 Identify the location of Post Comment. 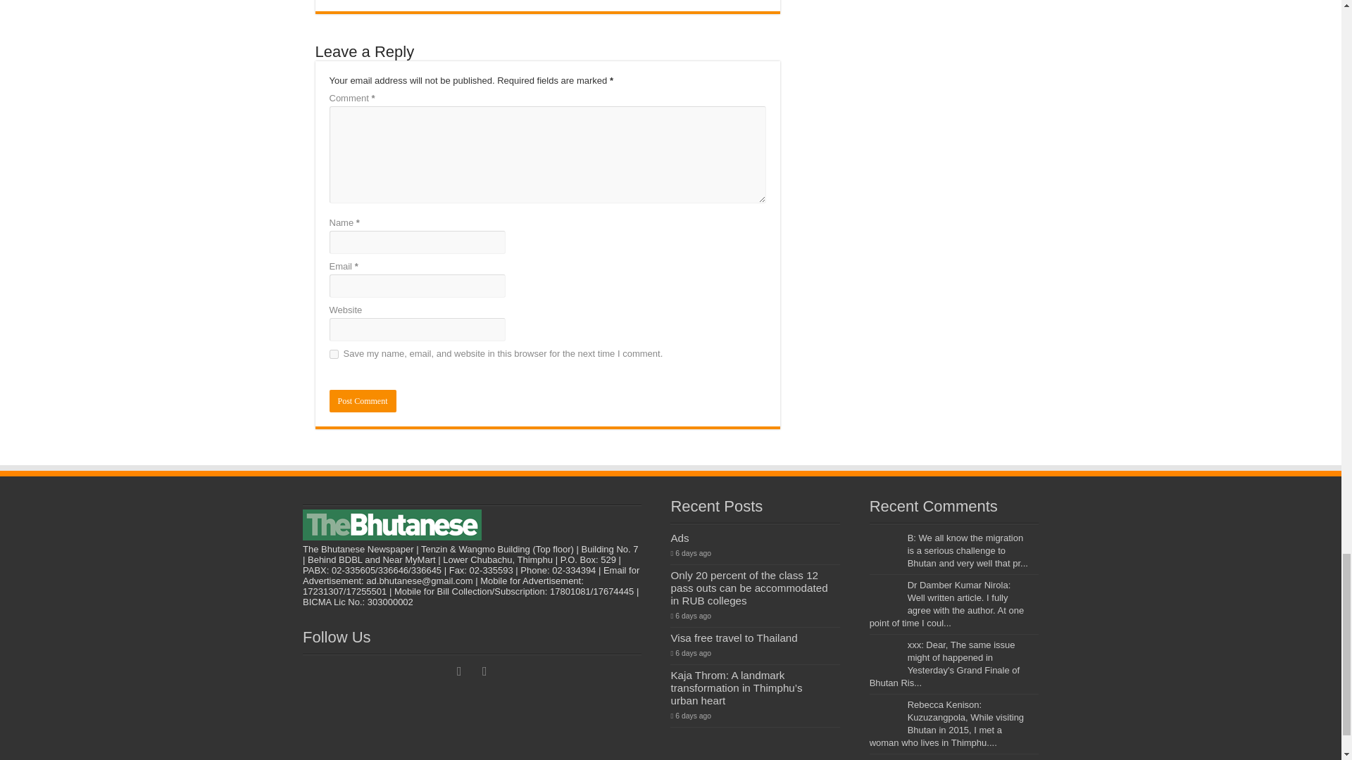
(363, 401).